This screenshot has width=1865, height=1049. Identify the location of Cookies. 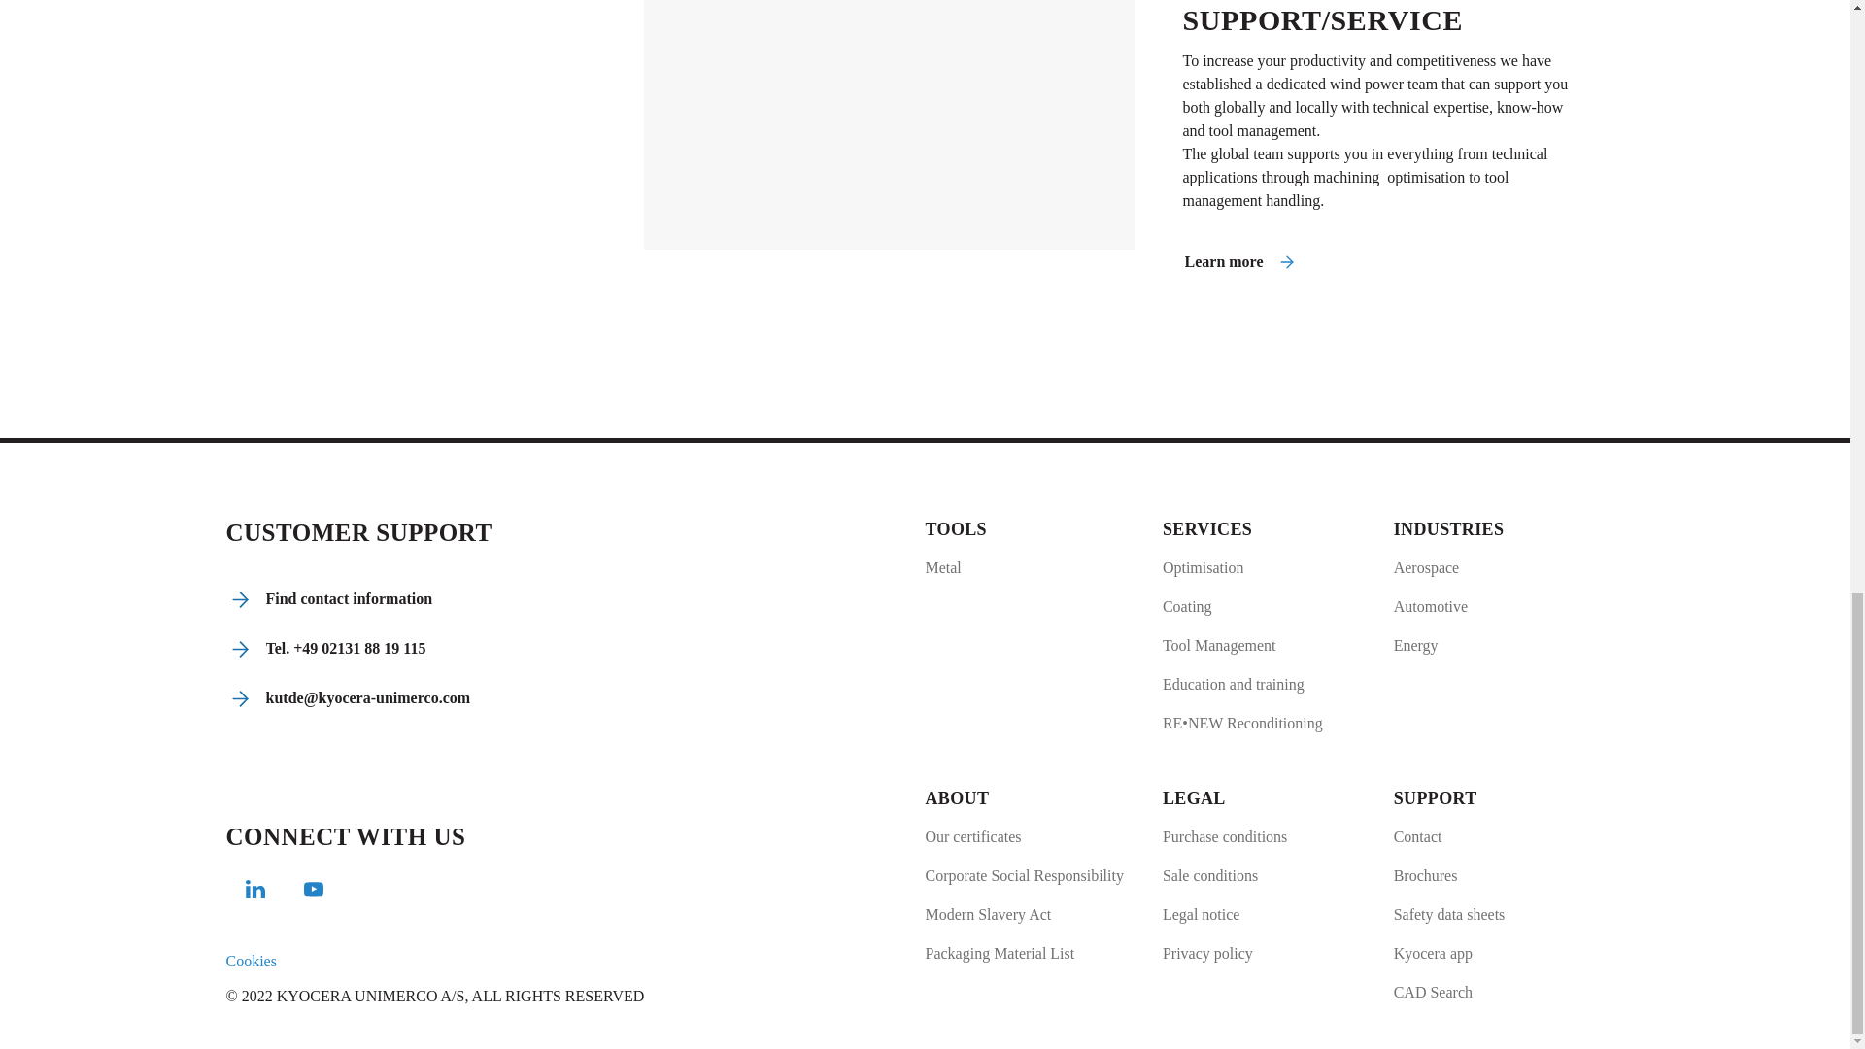
(251, 960).